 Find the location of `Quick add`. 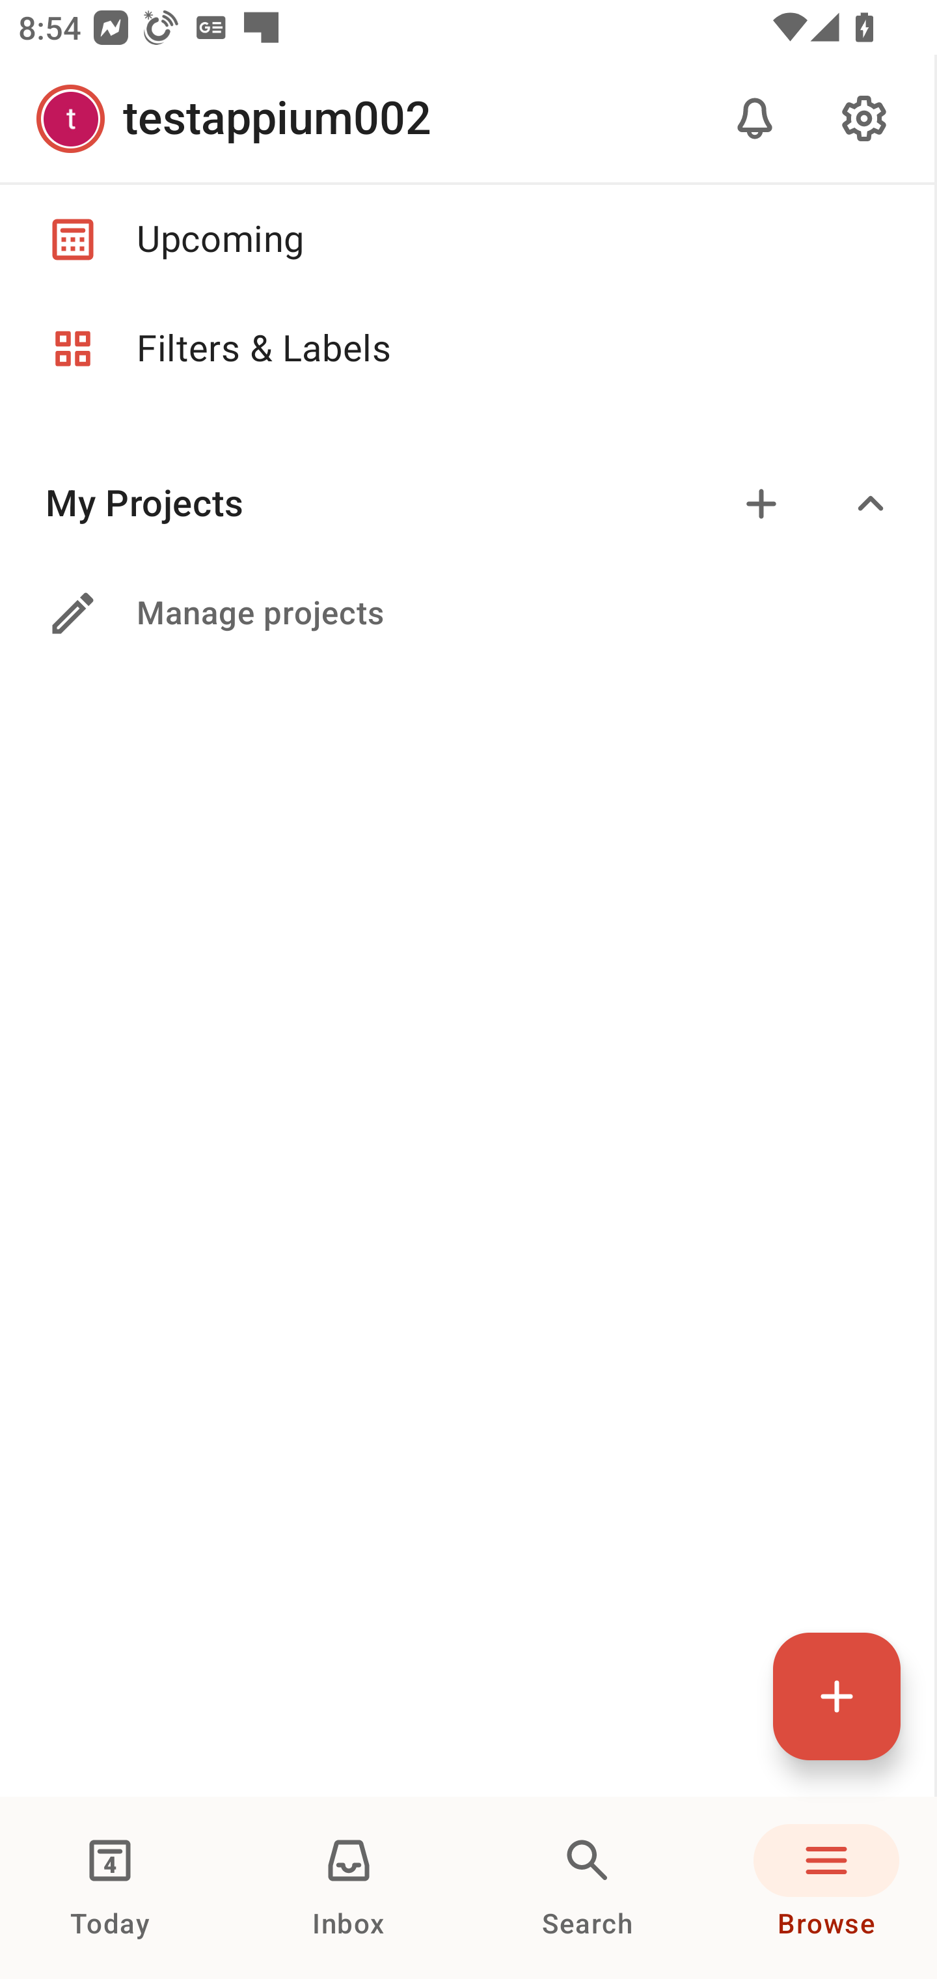

Quick add is located at coordinates (837, 1696).